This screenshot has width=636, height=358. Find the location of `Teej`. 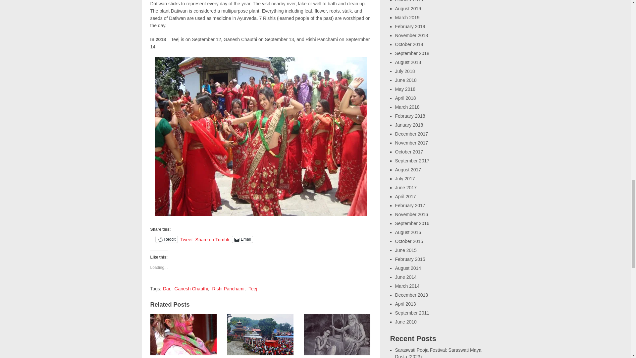

Teej is located at coordinates (253, 288).